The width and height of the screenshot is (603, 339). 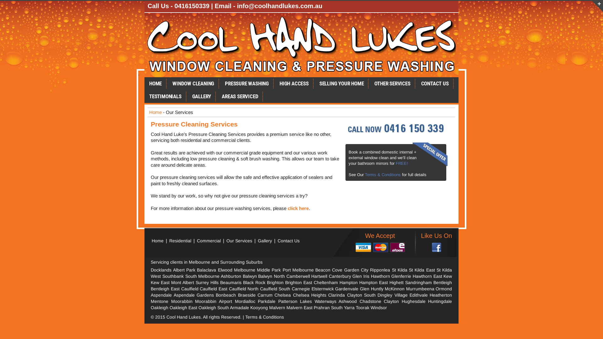 I want to click on Windsor, so click(x=379, y=308).